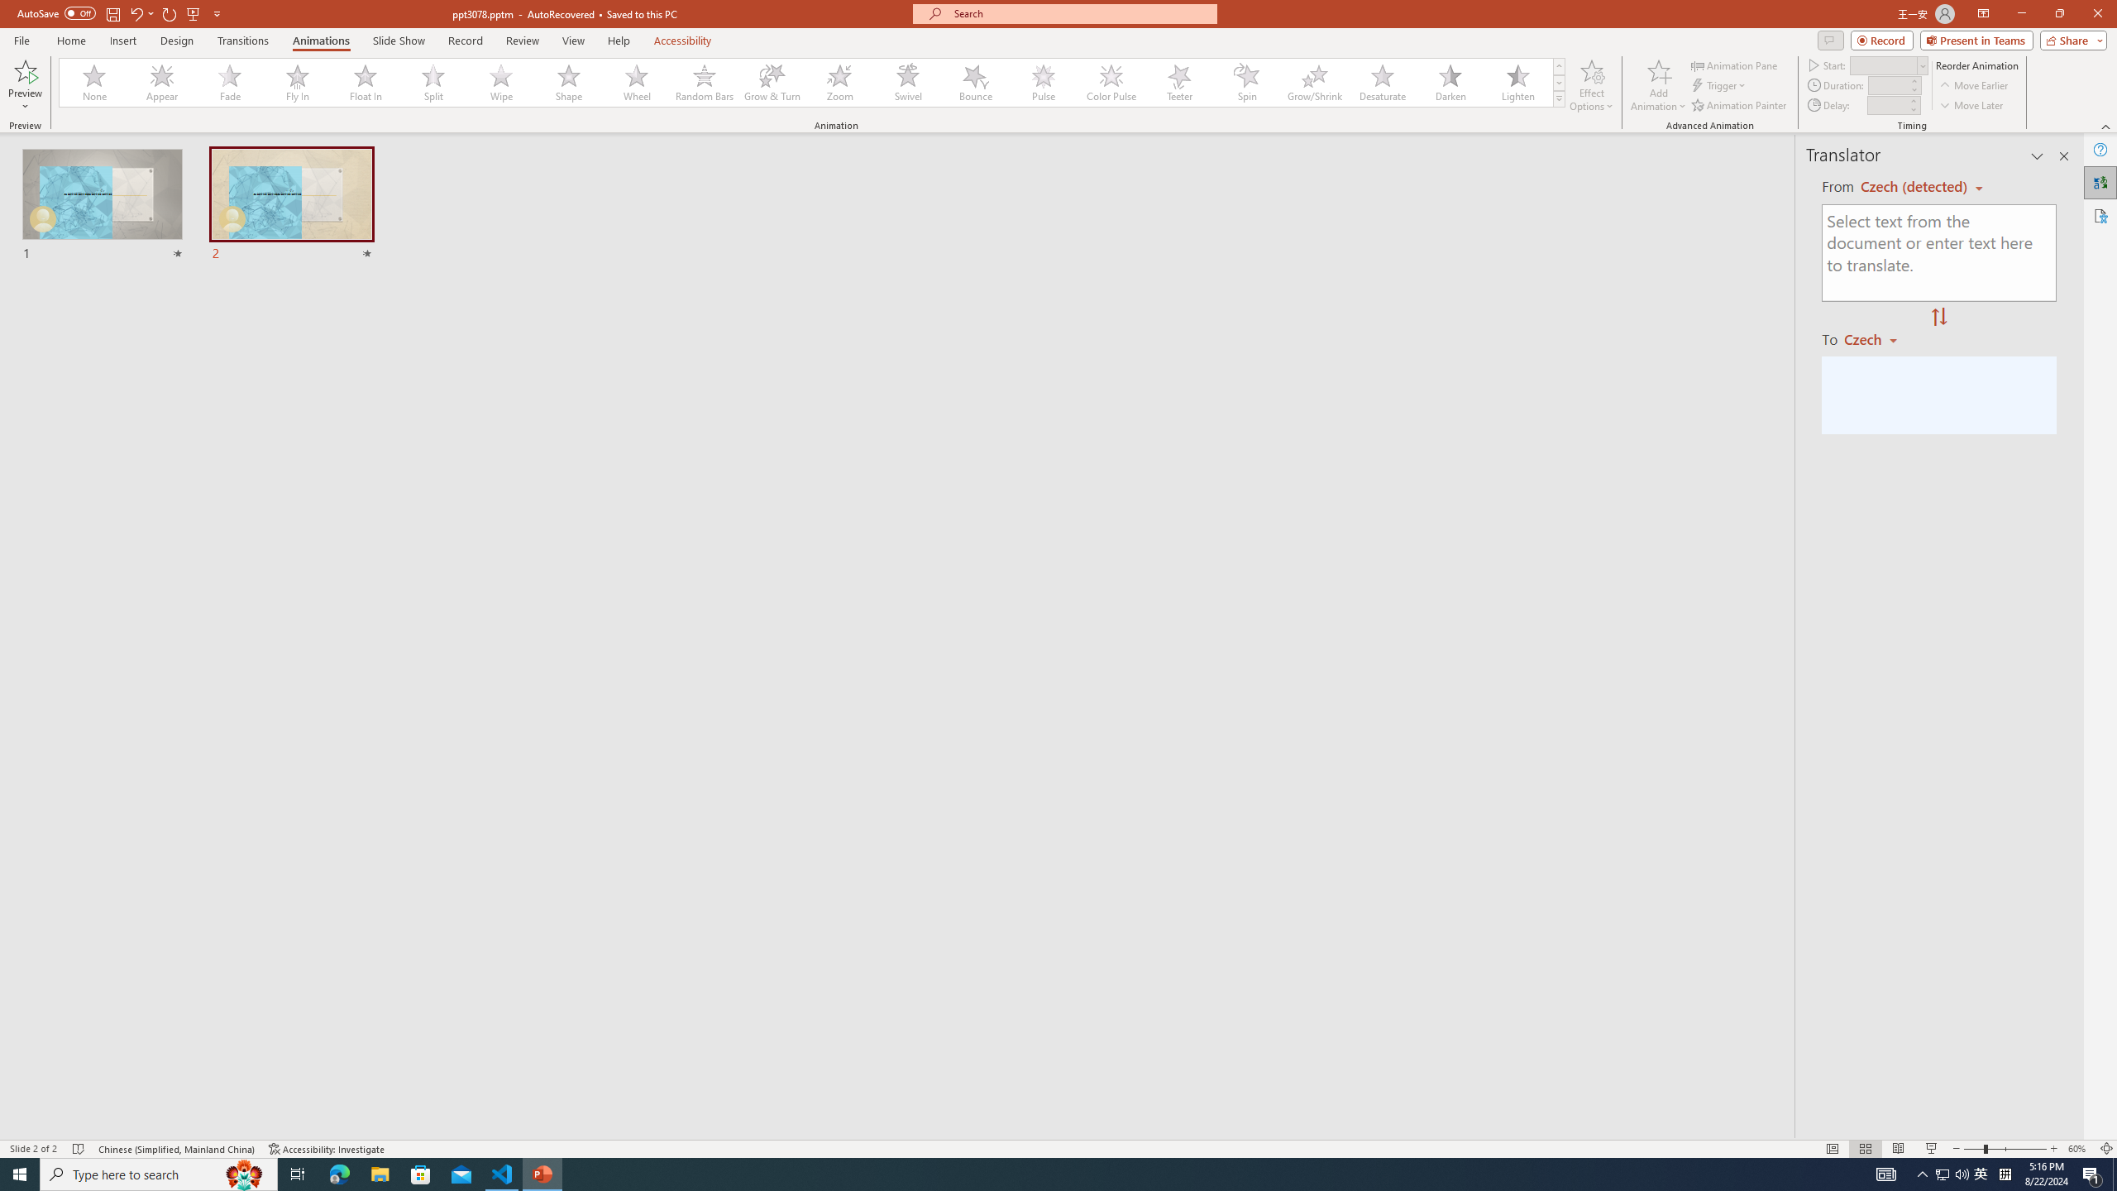  I want to click on Darken, so click(1450, 83).